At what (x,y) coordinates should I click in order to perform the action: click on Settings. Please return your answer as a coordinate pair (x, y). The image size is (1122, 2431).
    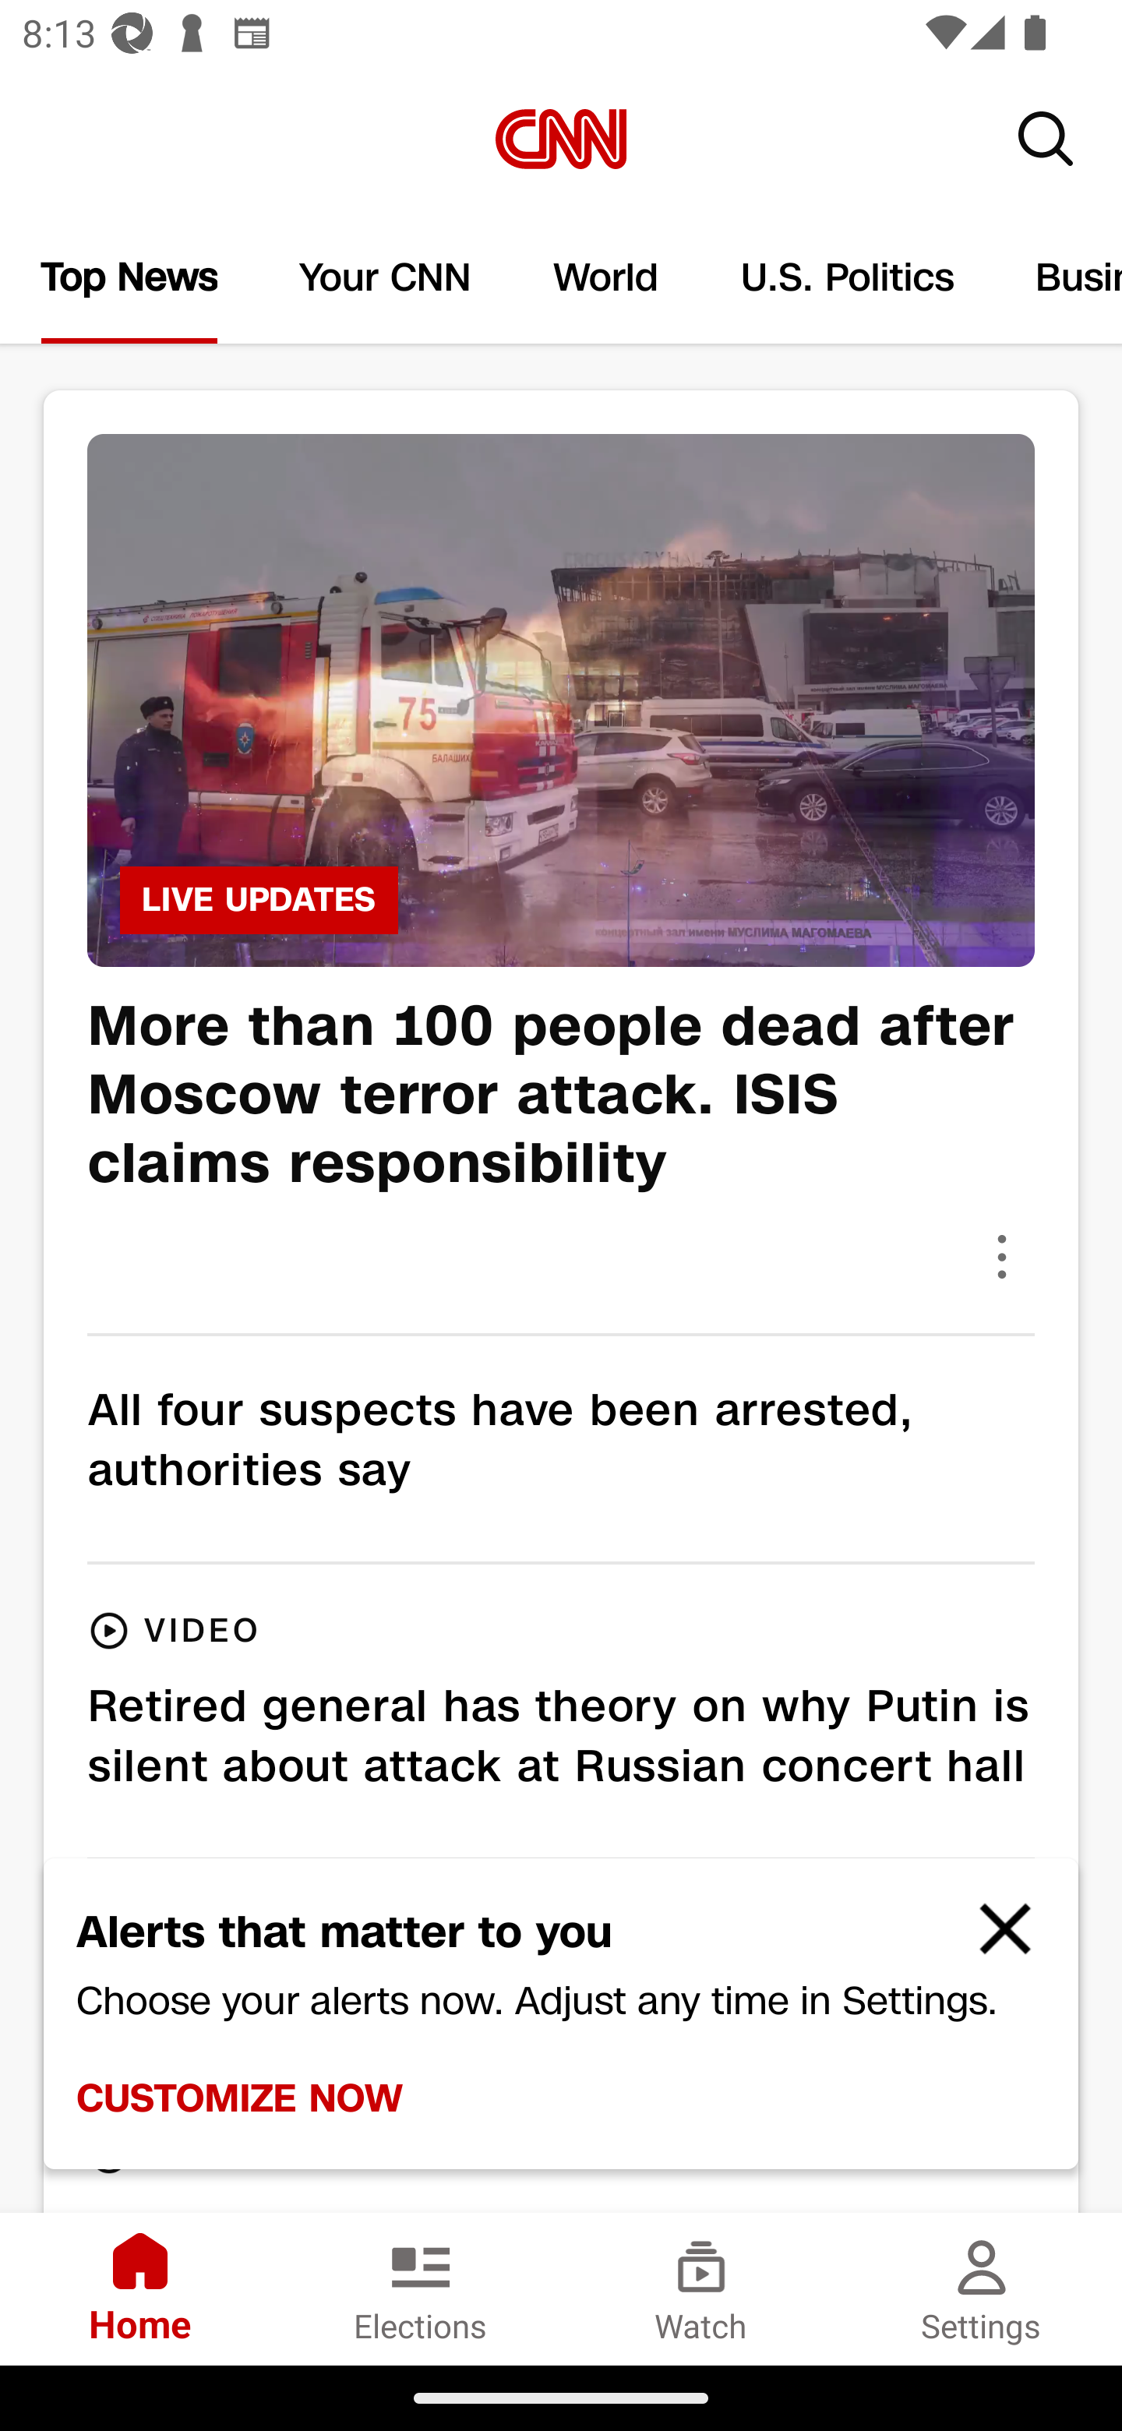
    Looking at the image, I should click on (982, 2288).